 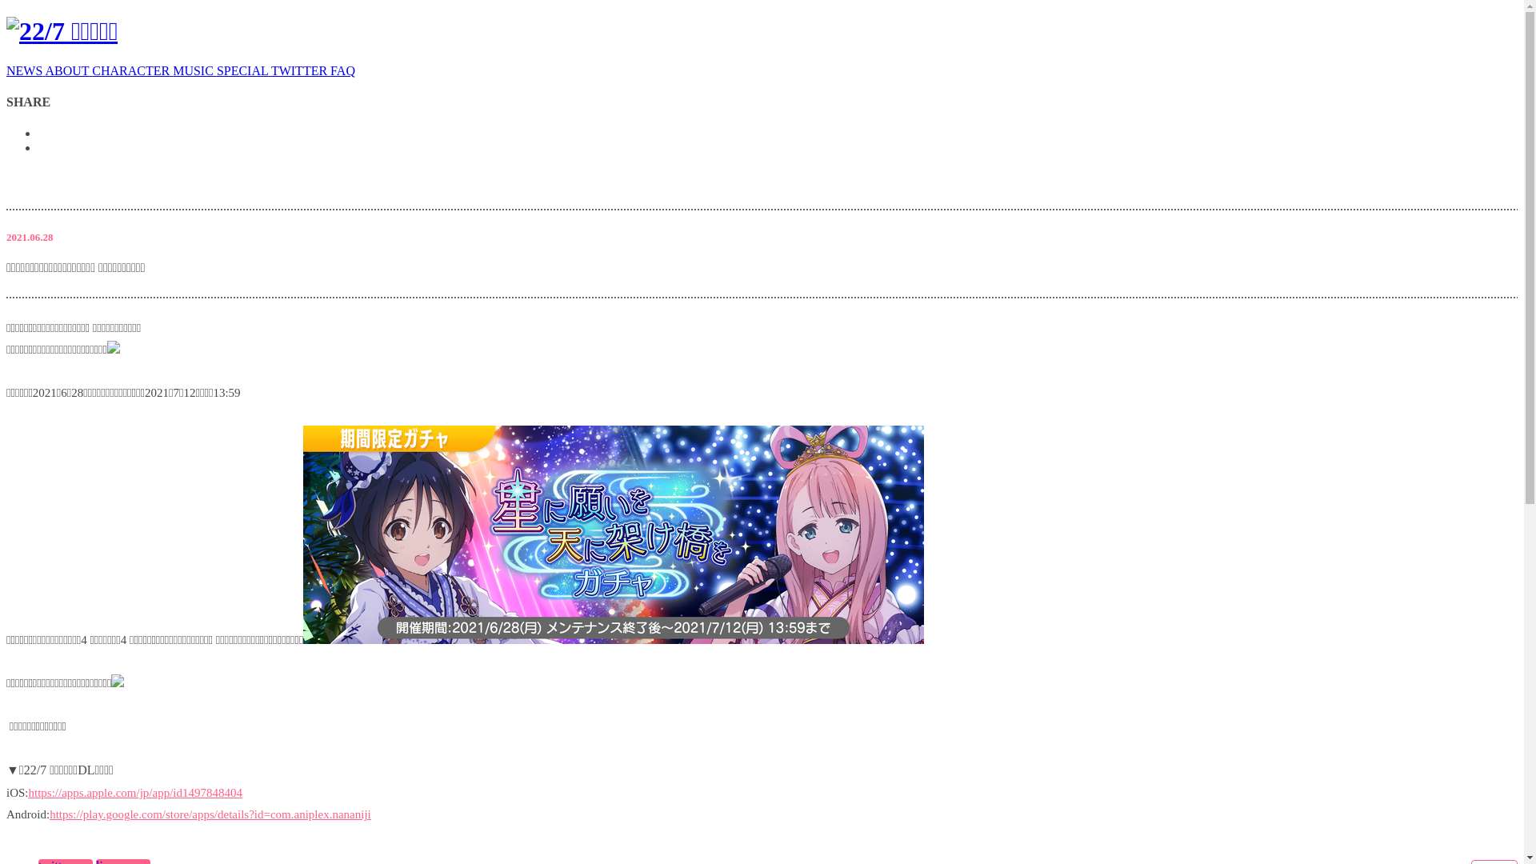 I want to click on https://apps.apple.com/jp/app/id1497848404, so click(x=136, y=793).